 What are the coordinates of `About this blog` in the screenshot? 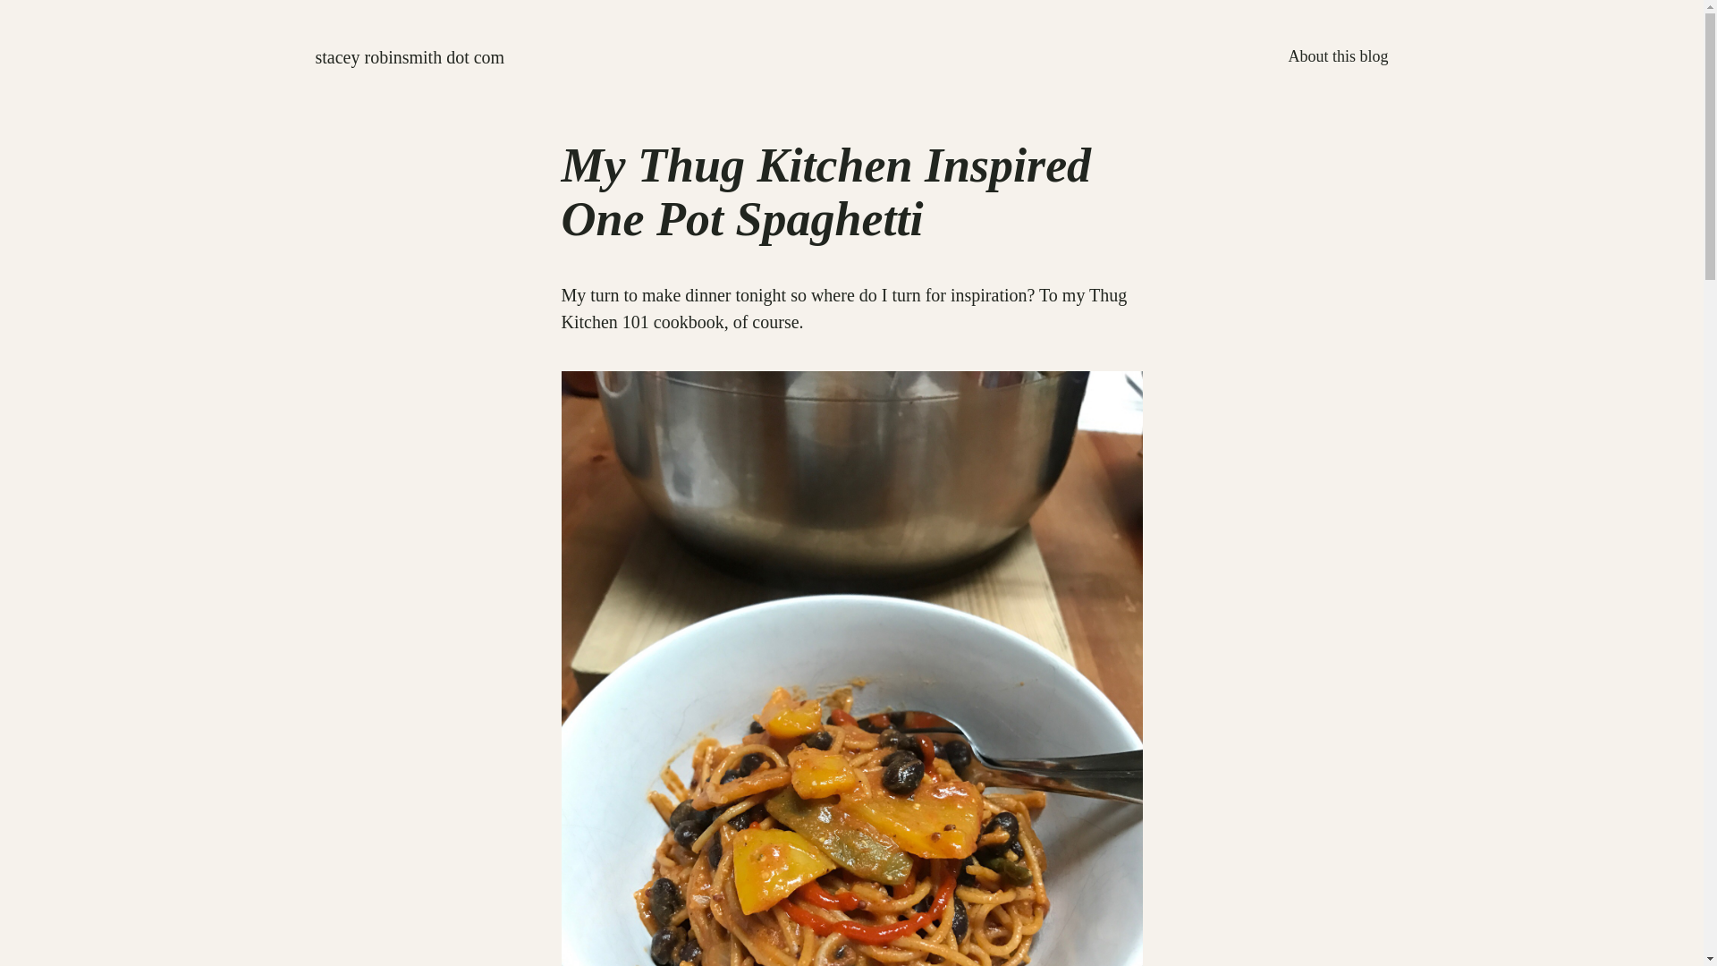 It's located at (1338, 55).